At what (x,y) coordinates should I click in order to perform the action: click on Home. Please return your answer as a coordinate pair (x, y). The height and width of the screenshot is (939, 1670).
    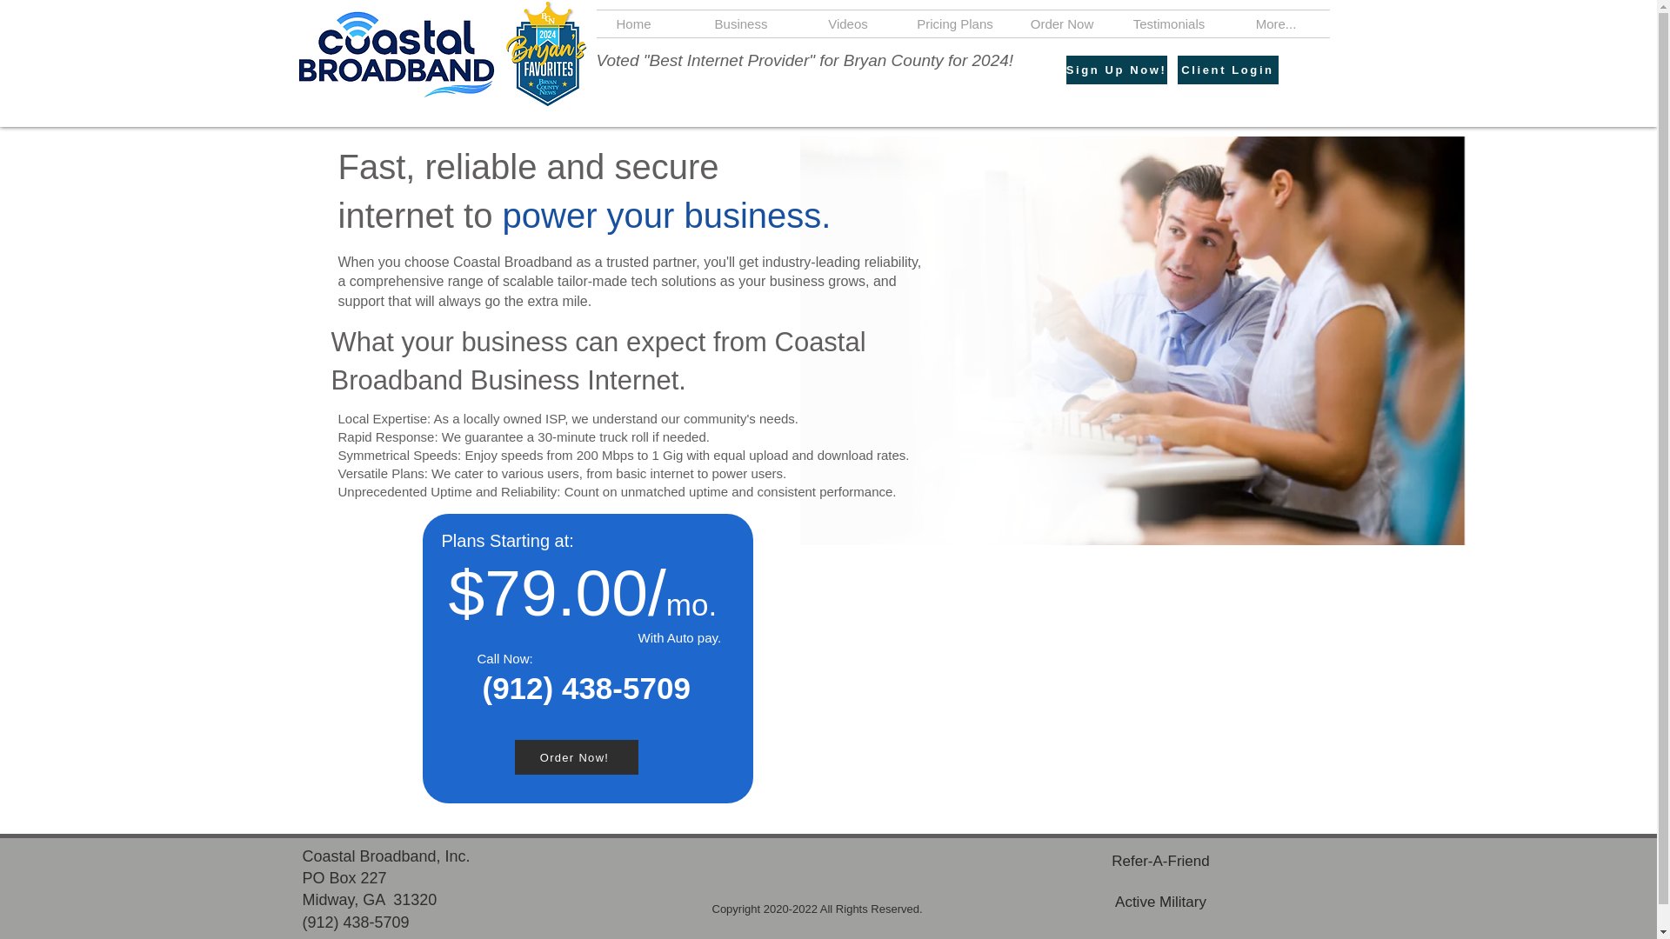
    Looking at the image, I should click on (633, 23).